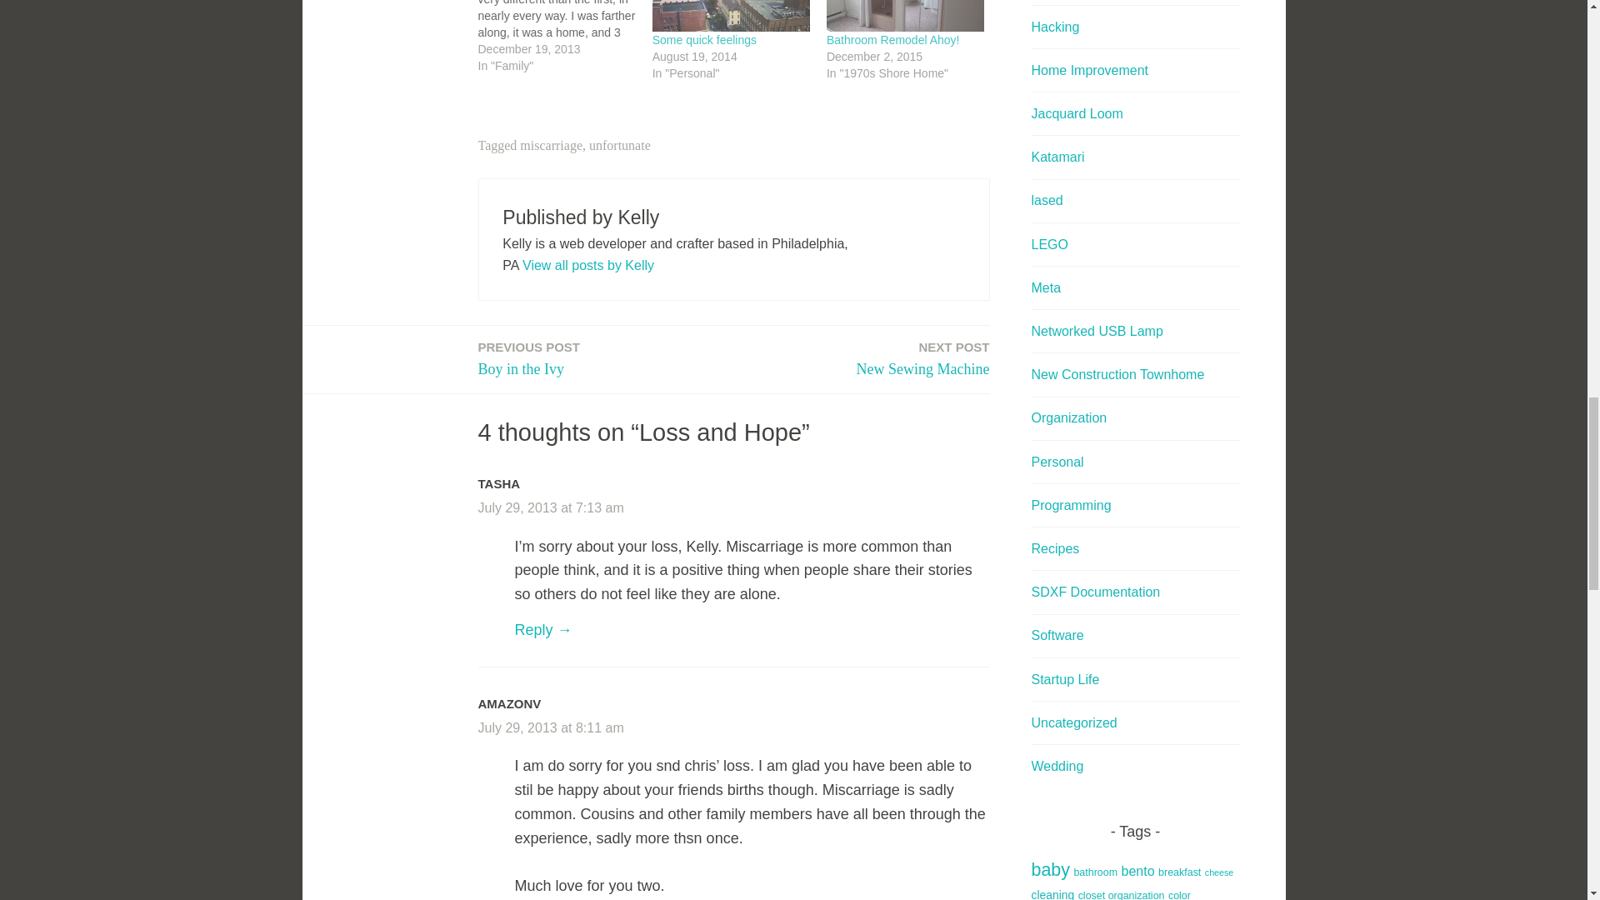  I want to click on Reply, so click(543, 630).